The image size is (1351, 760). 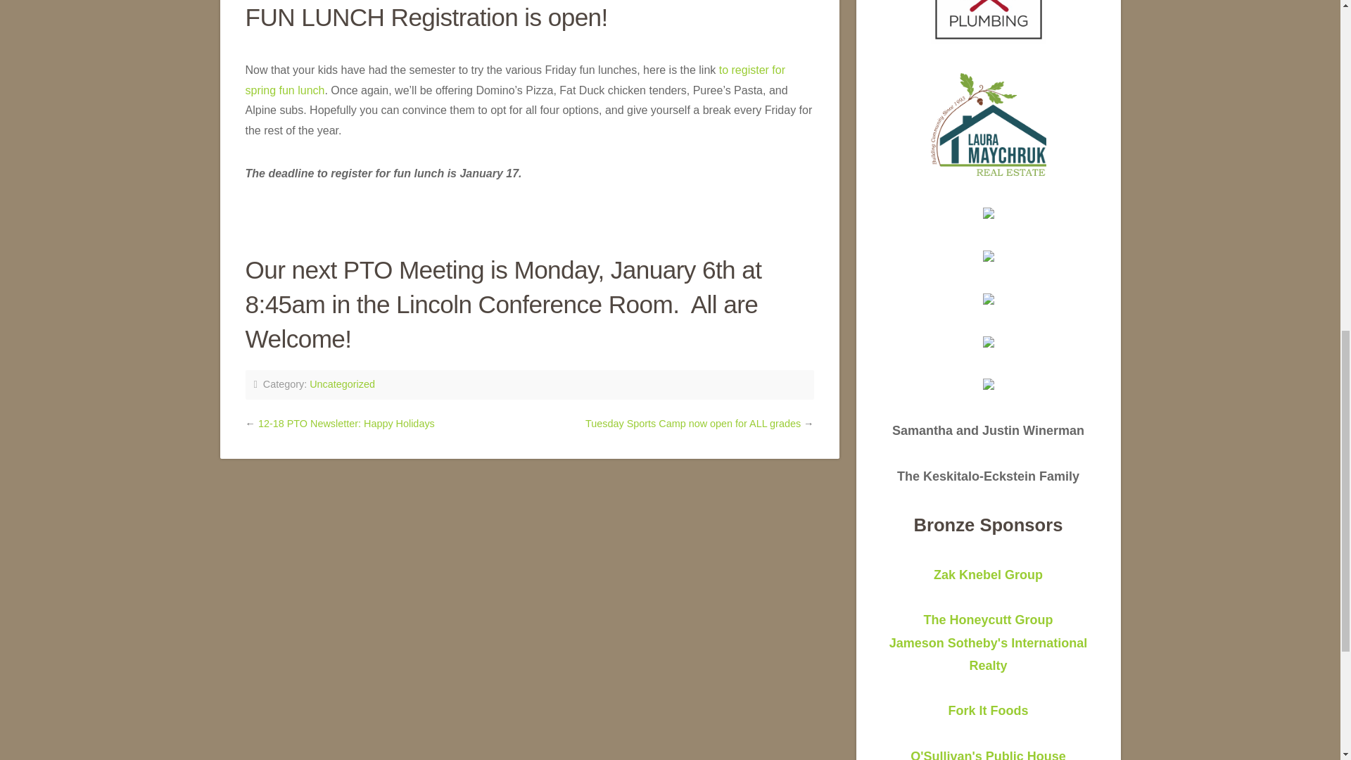 What do you see at coordinates (346, 424) in the screenshot?
I see `Uncategorized` at bounding box center [346, 424].